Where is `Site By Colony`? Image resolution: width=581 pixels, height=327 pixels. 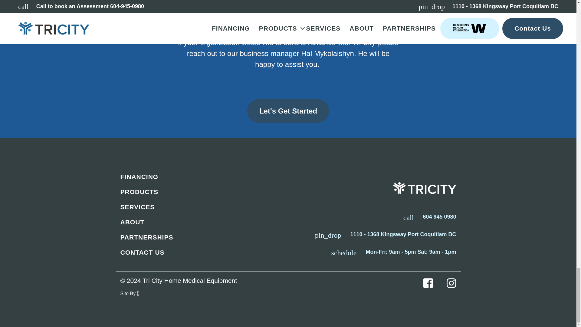 Site By Colony is located at coordinates (130, 293).